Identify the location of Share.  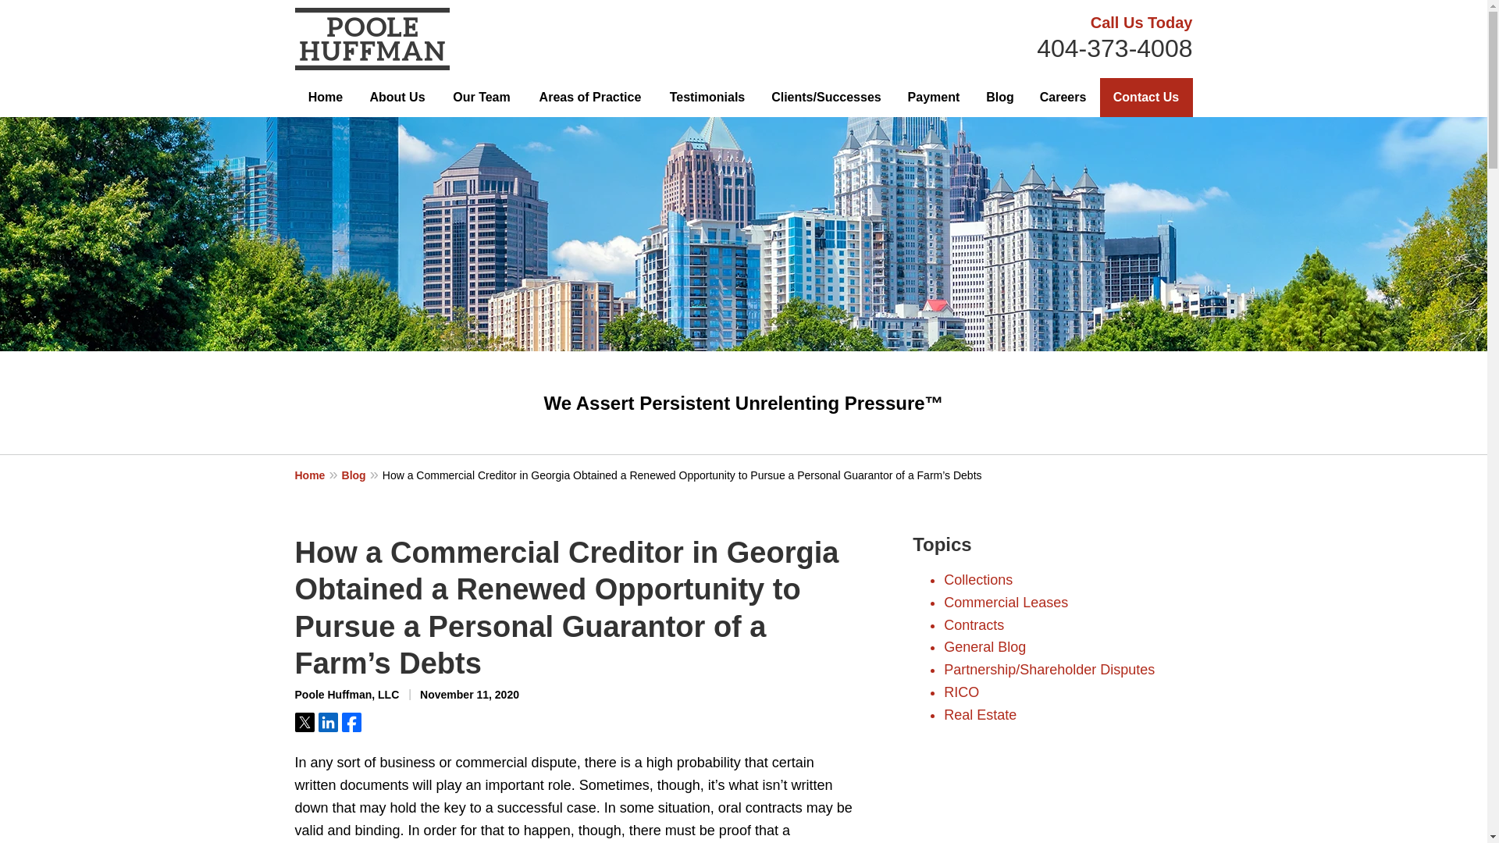
(351, 722).